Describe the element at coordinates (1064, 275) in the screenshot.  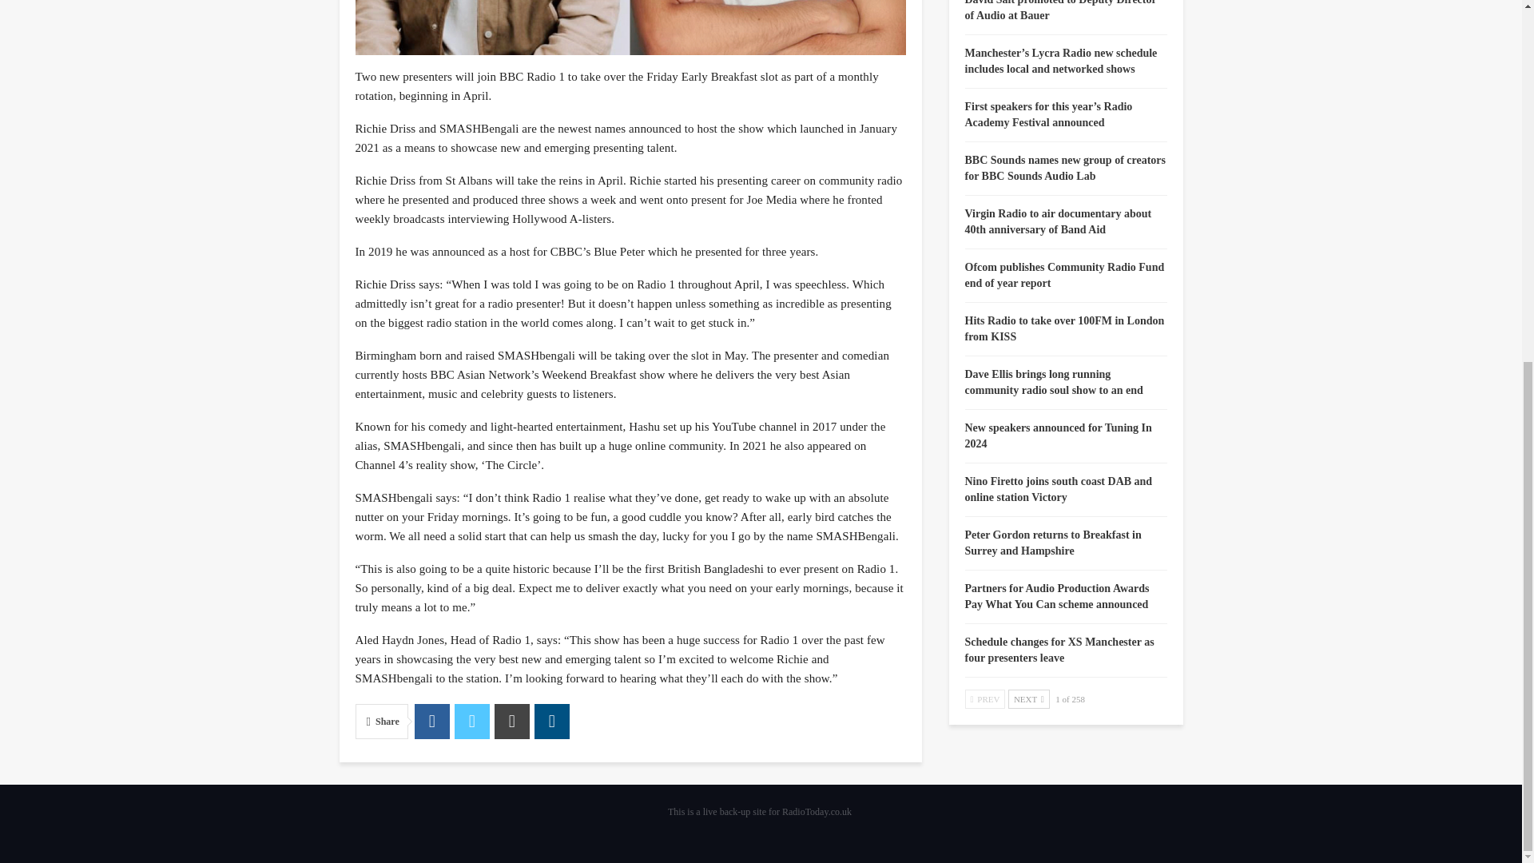
I see `Ofcom publishes Community Radio Fund end of year report` at that location.